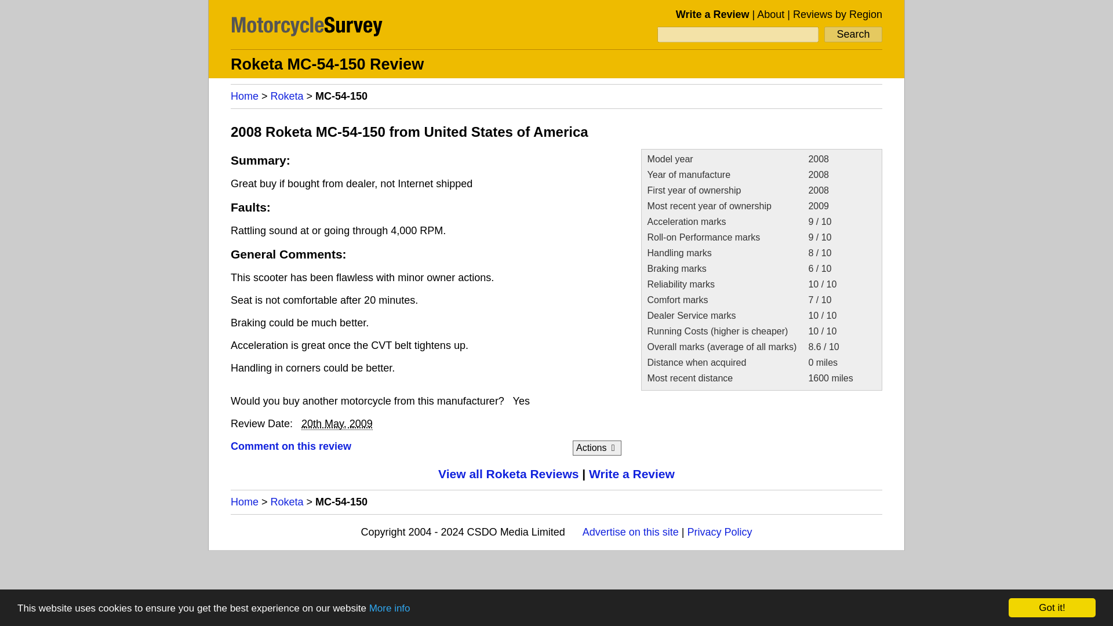 The height and width of the screenshot is (626, 1113). Describe the element at coordinates (853, 35) in the screenshot. I see `Search` at that location.